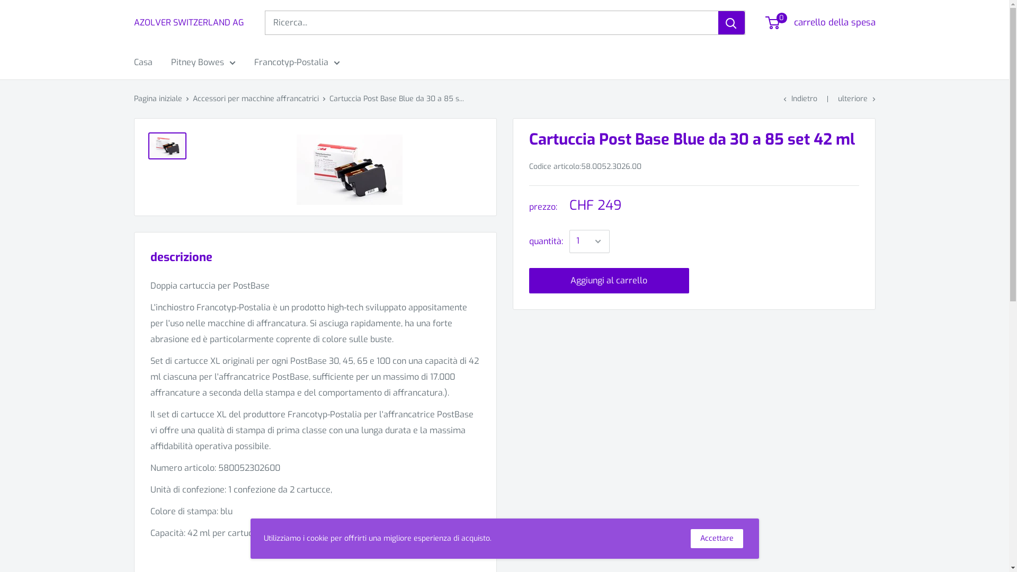 The height and width of the screenshot is (572, 1017). What do you see at coordinates (717, 539) in the screenshot?
I see `Accettare` at bounding box center [717, 539].